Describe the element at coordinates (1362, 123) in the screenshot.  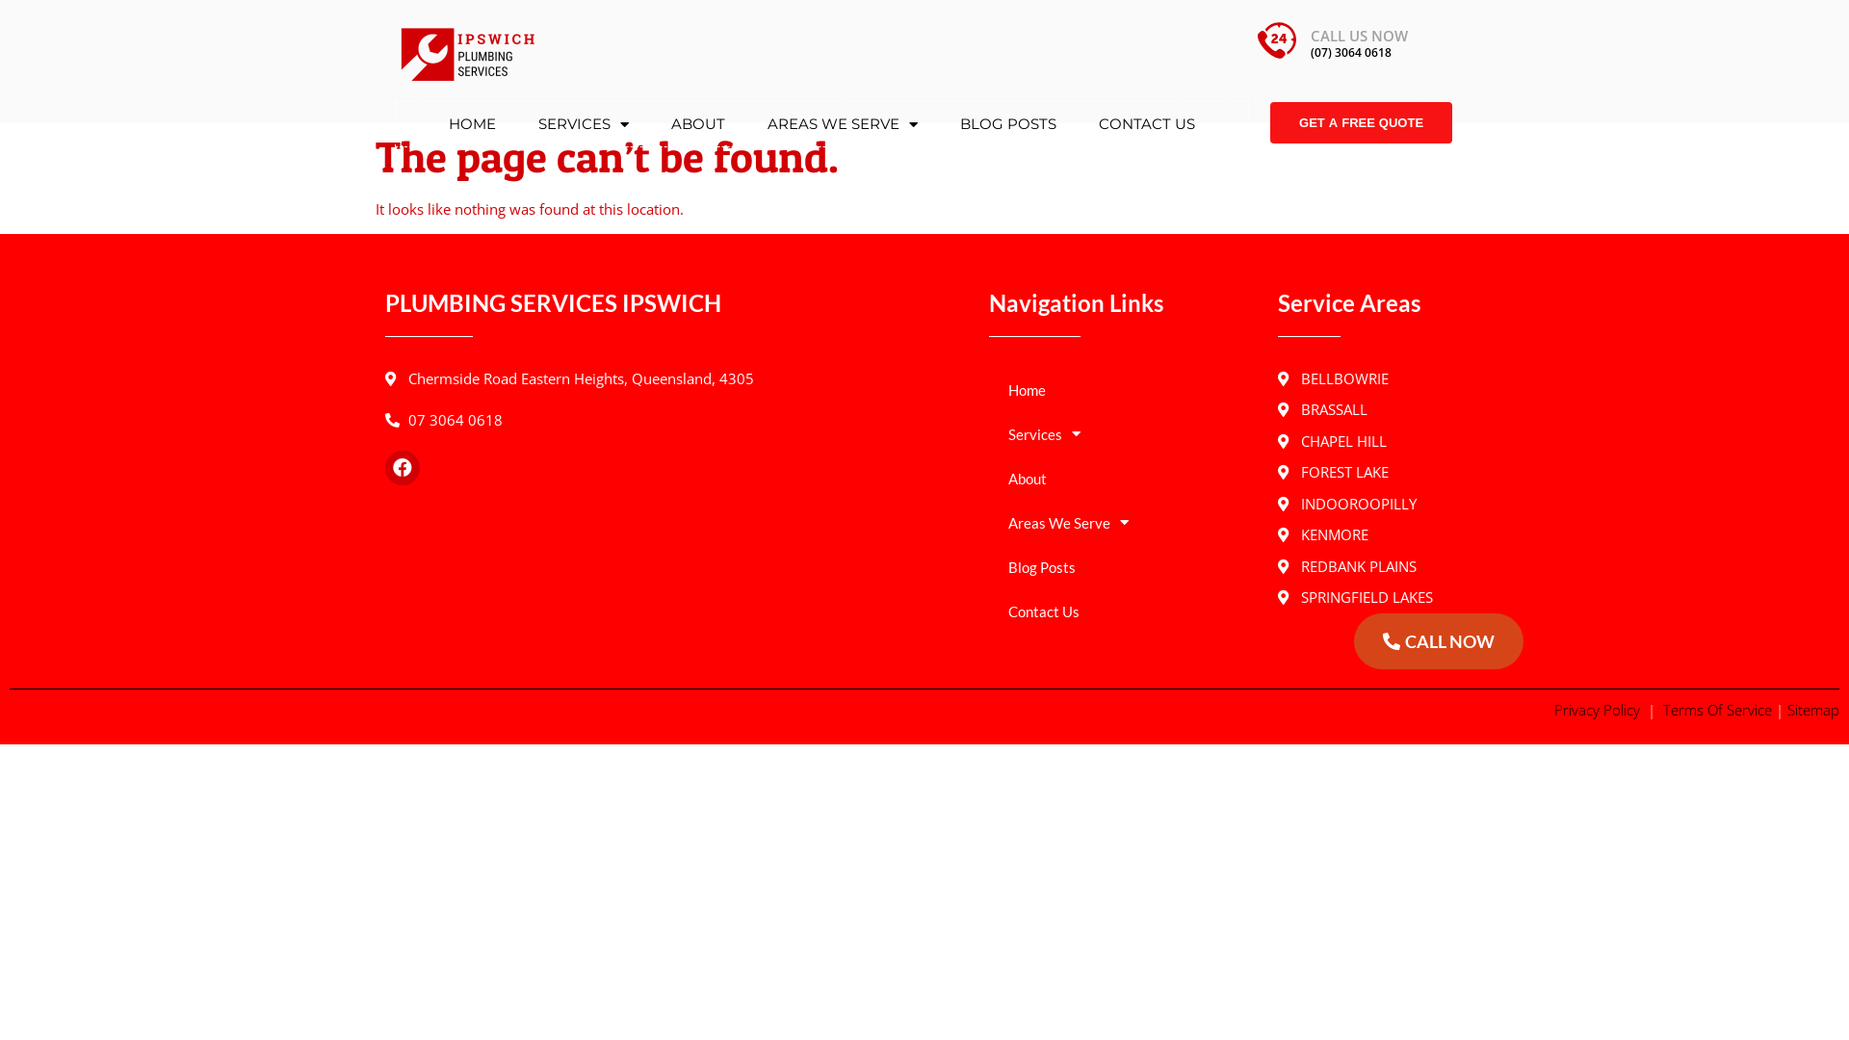
I see `GET A FREE QUOTE` at that location.